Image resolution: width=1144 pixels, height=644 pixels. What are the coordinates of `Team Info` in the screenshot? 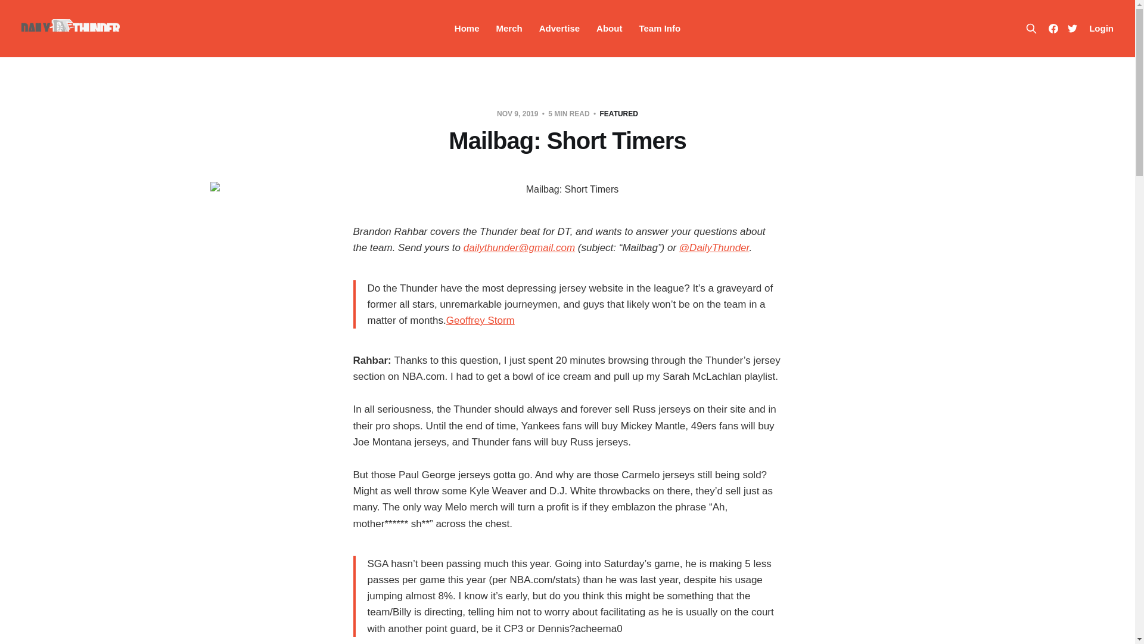 It's located at (659, 28).